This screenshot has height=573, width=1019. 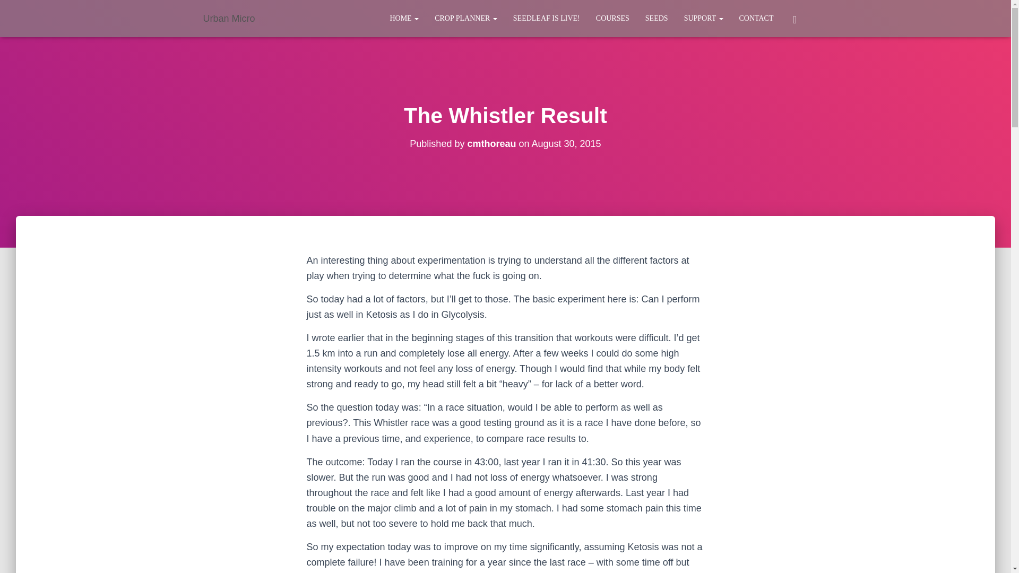 I want to click on SEEDS, so click(x=657, y=18).